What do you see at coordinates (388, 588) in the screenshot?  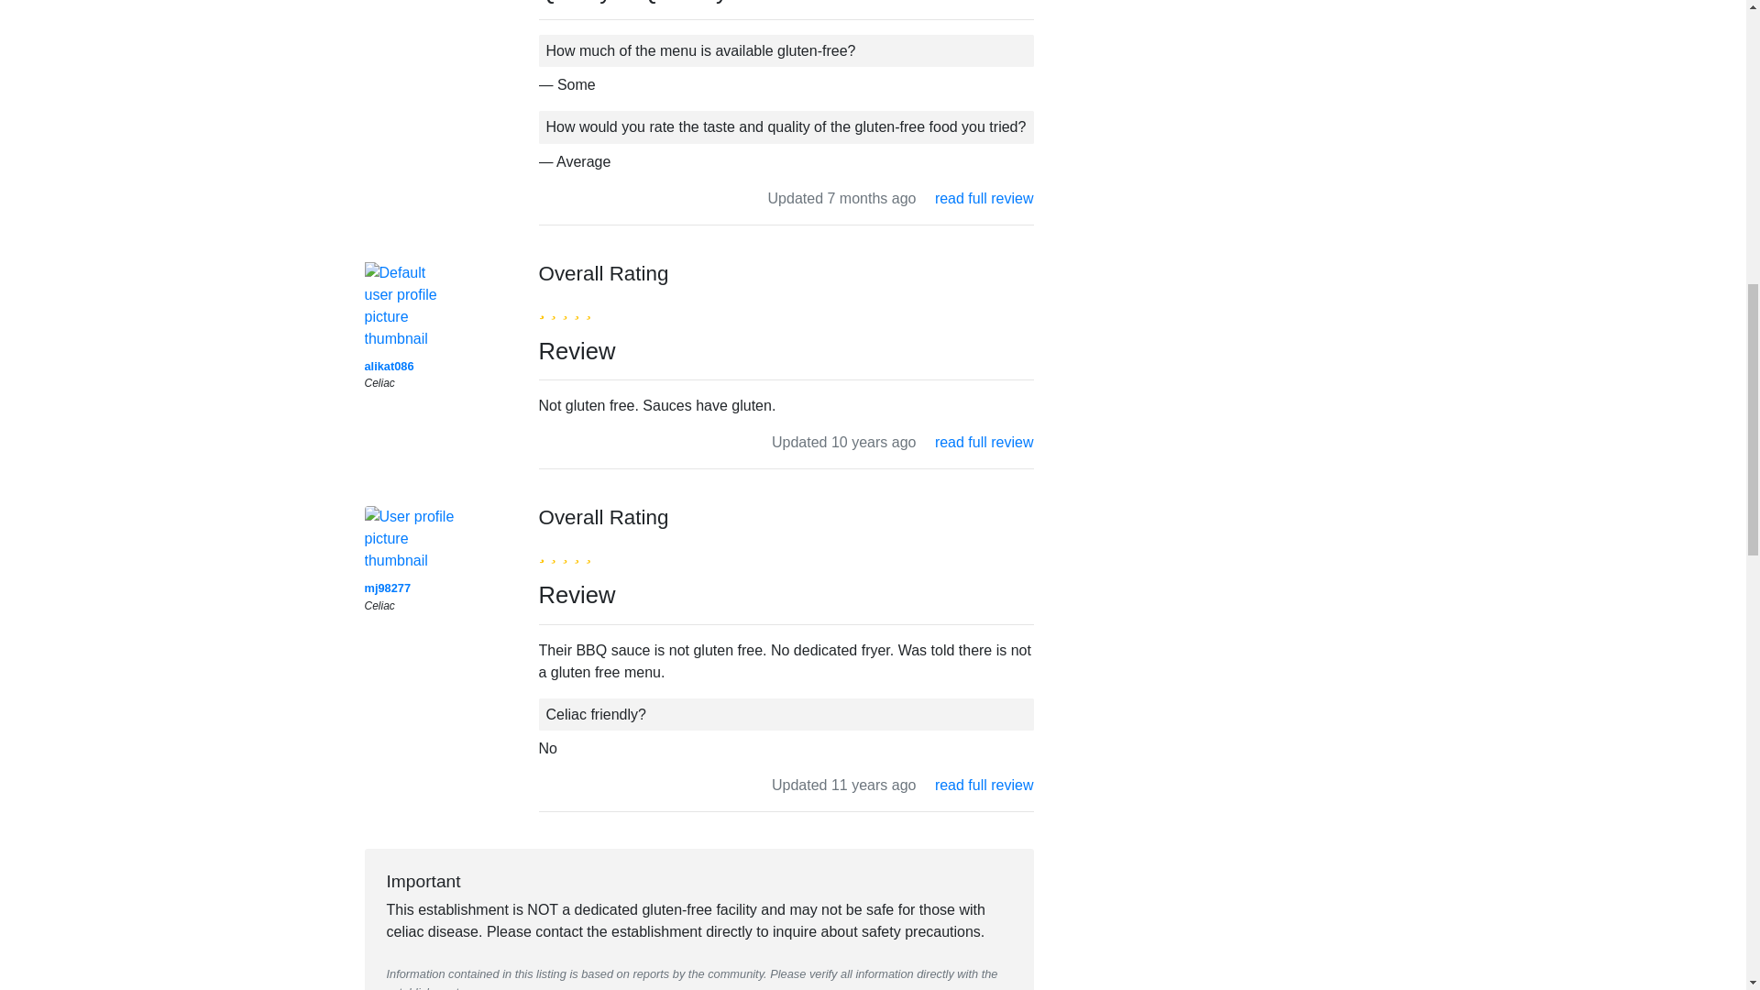 I see `mj98277` at bounding box center [388, 588].